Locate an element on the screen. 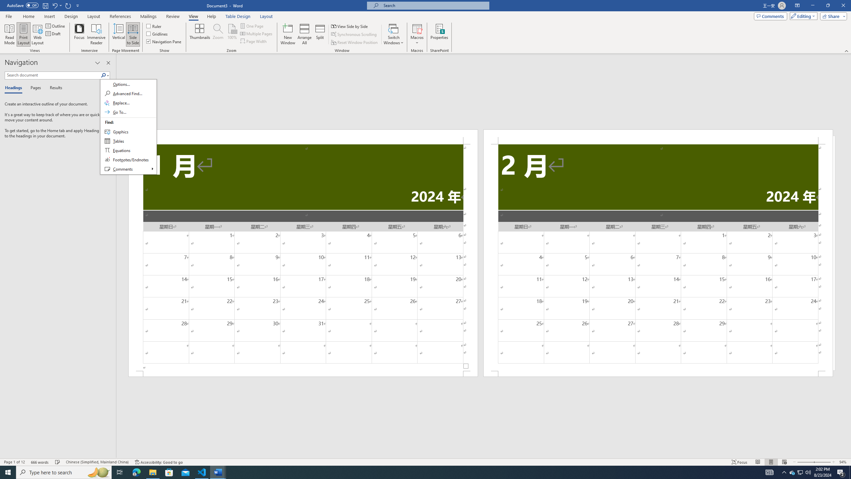 This screenshot has height=479, width=851. Show desktop is located at coordinates (850, 472).